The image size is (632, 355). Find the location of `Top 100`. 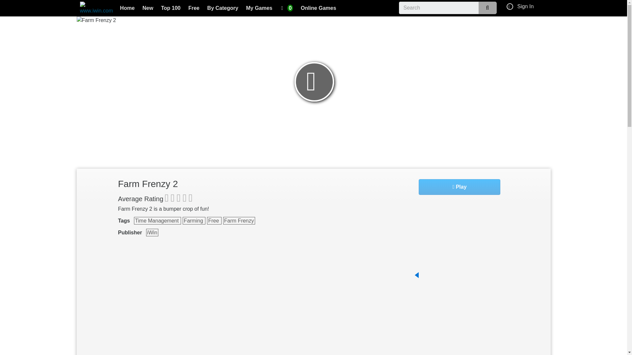

Top 100 is located at coordinates (171, 9).